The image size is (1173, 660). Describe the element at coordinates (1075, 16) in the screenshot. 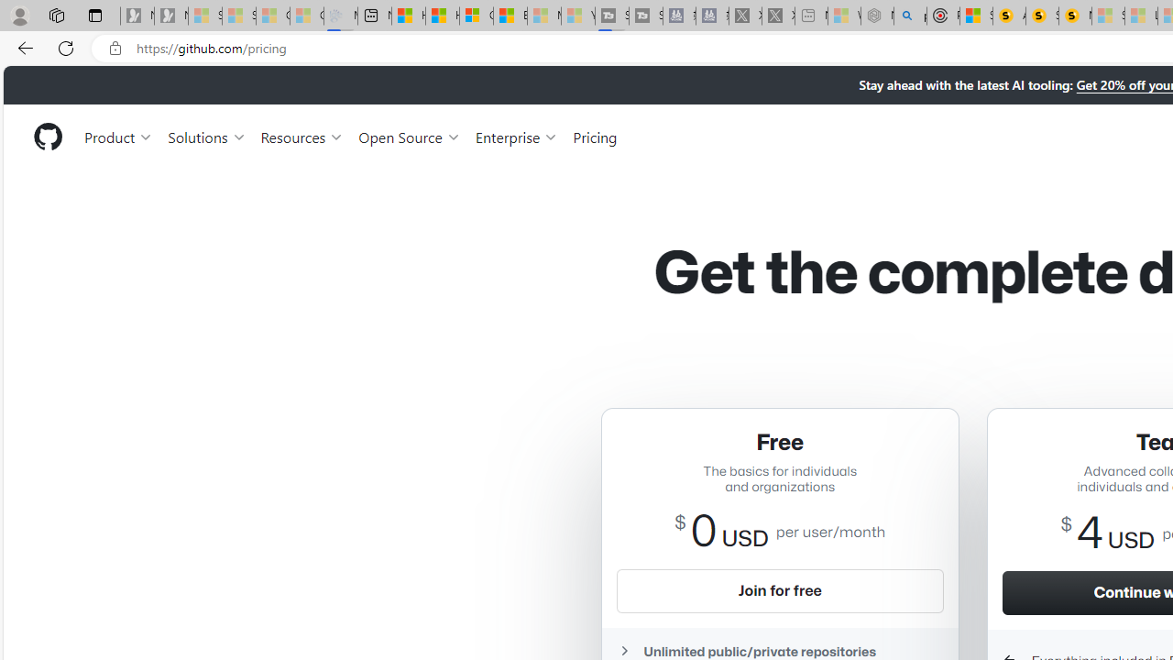

I see `Michelle Starr, Senior Journalist at ScienceAlert` at that location.